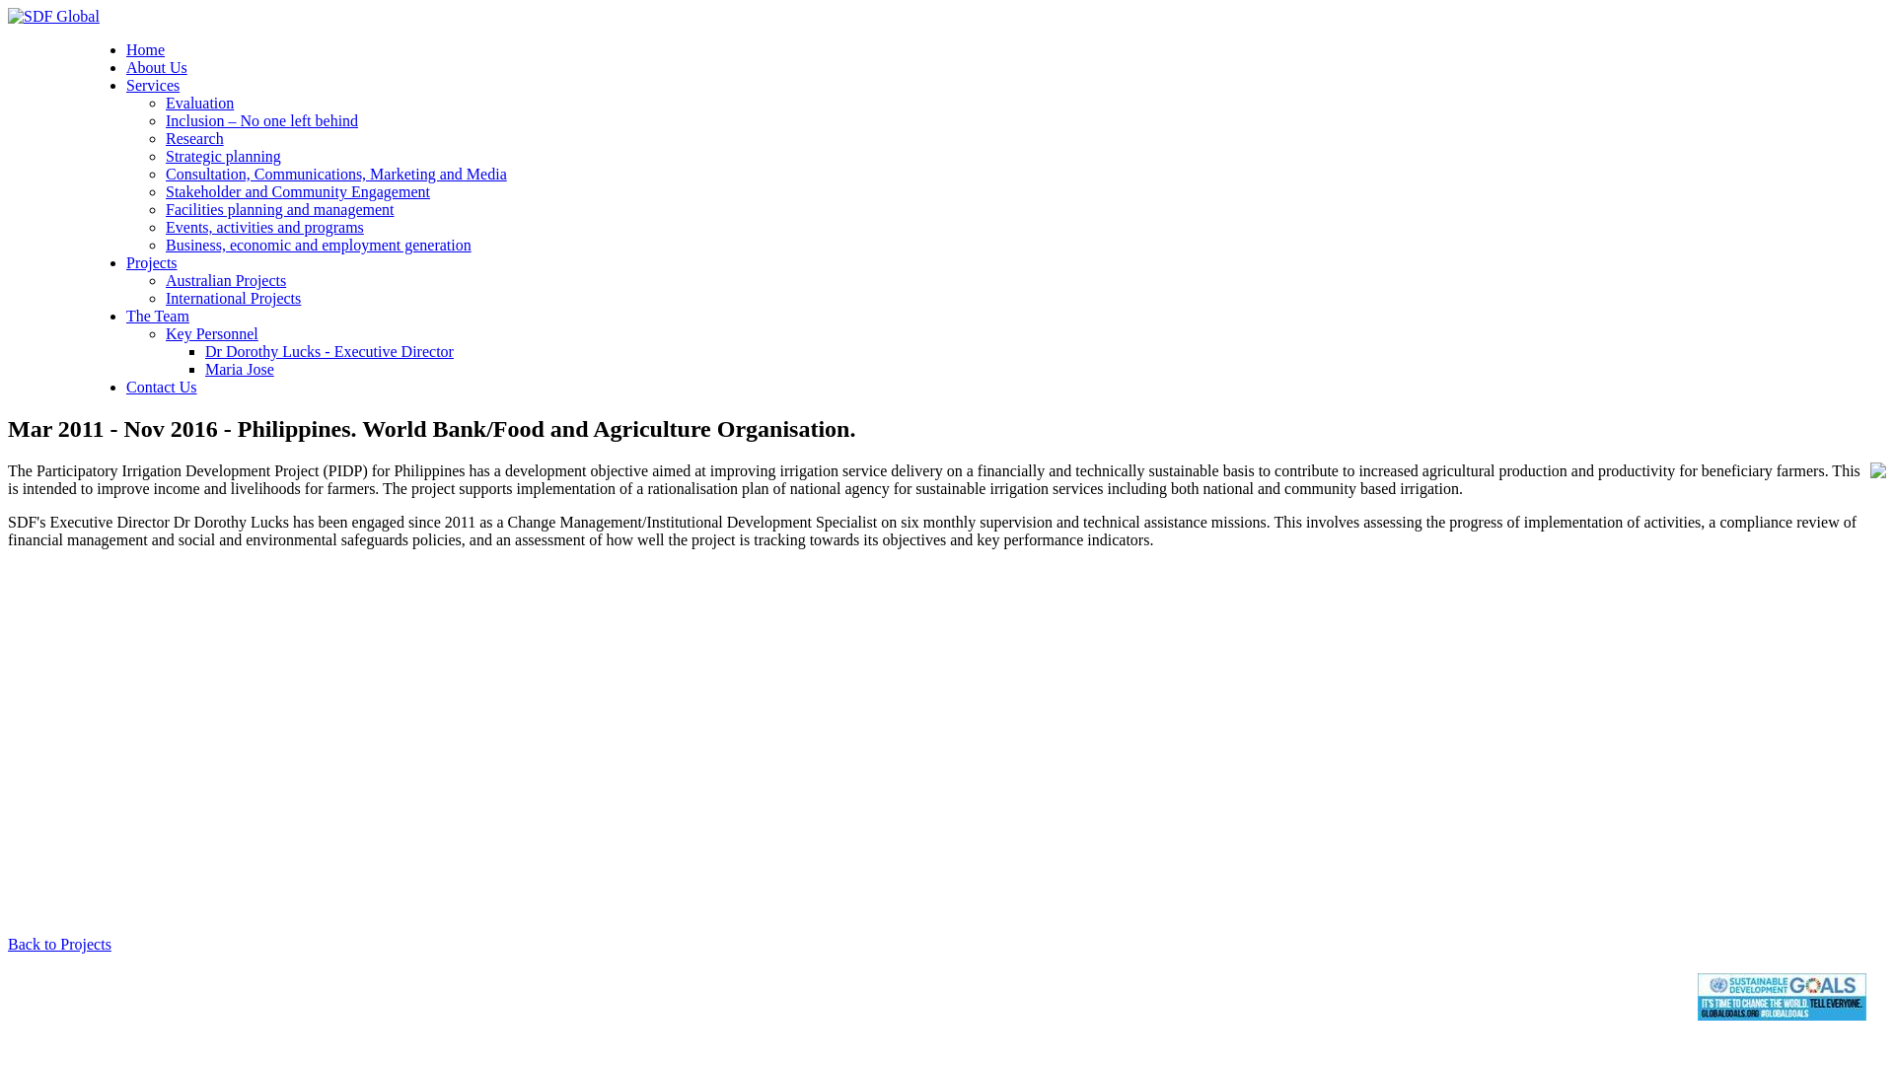 This screenshot has height=1065, width=1894. What do you see at coordinates (226, 280) in the screenshot?
I see `Australian Projects` at bounding box center [226, 280].